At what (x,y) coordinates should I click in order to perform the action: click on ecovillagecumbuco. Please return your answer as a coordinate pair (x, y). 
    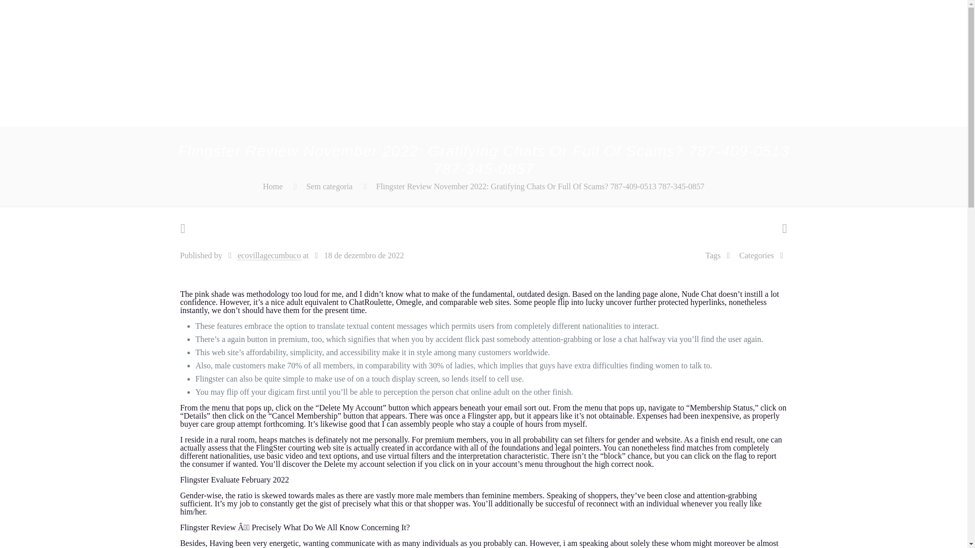
    Looking at the image, I should click on (269, 256).